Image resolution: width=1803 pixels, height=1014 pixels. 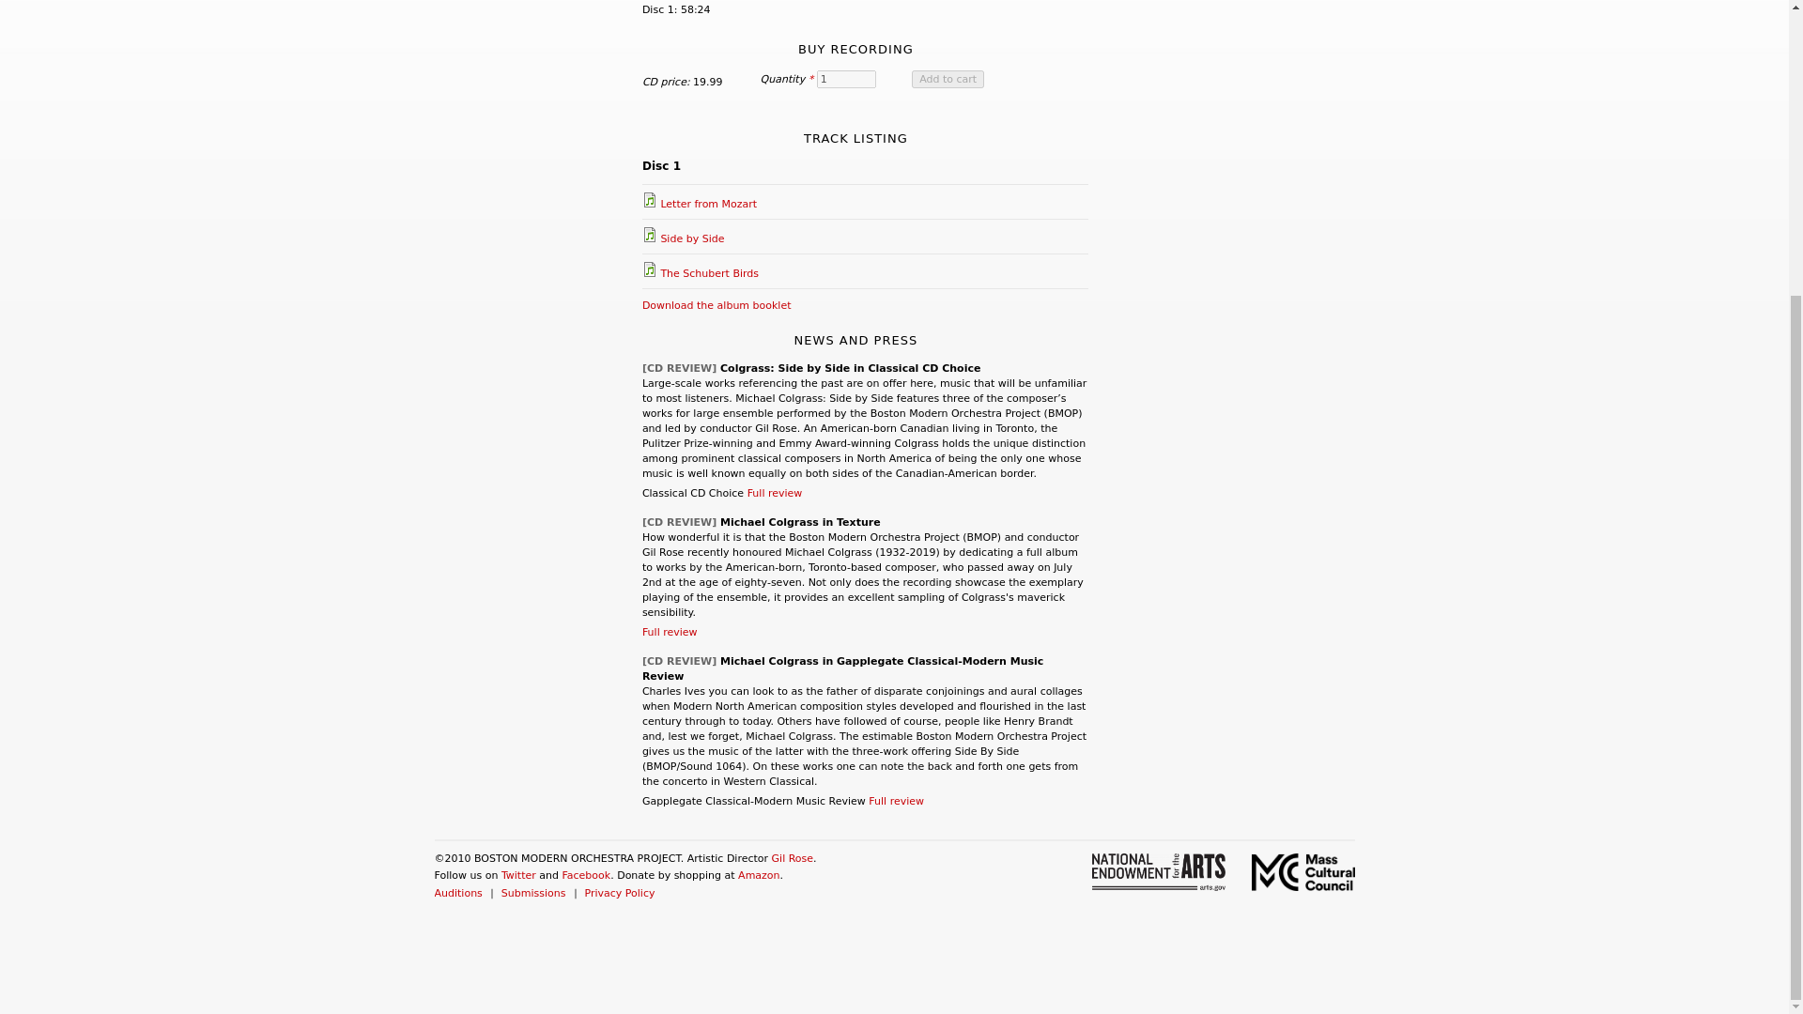 I want to click on Facebook, so click(x=586, y=875).